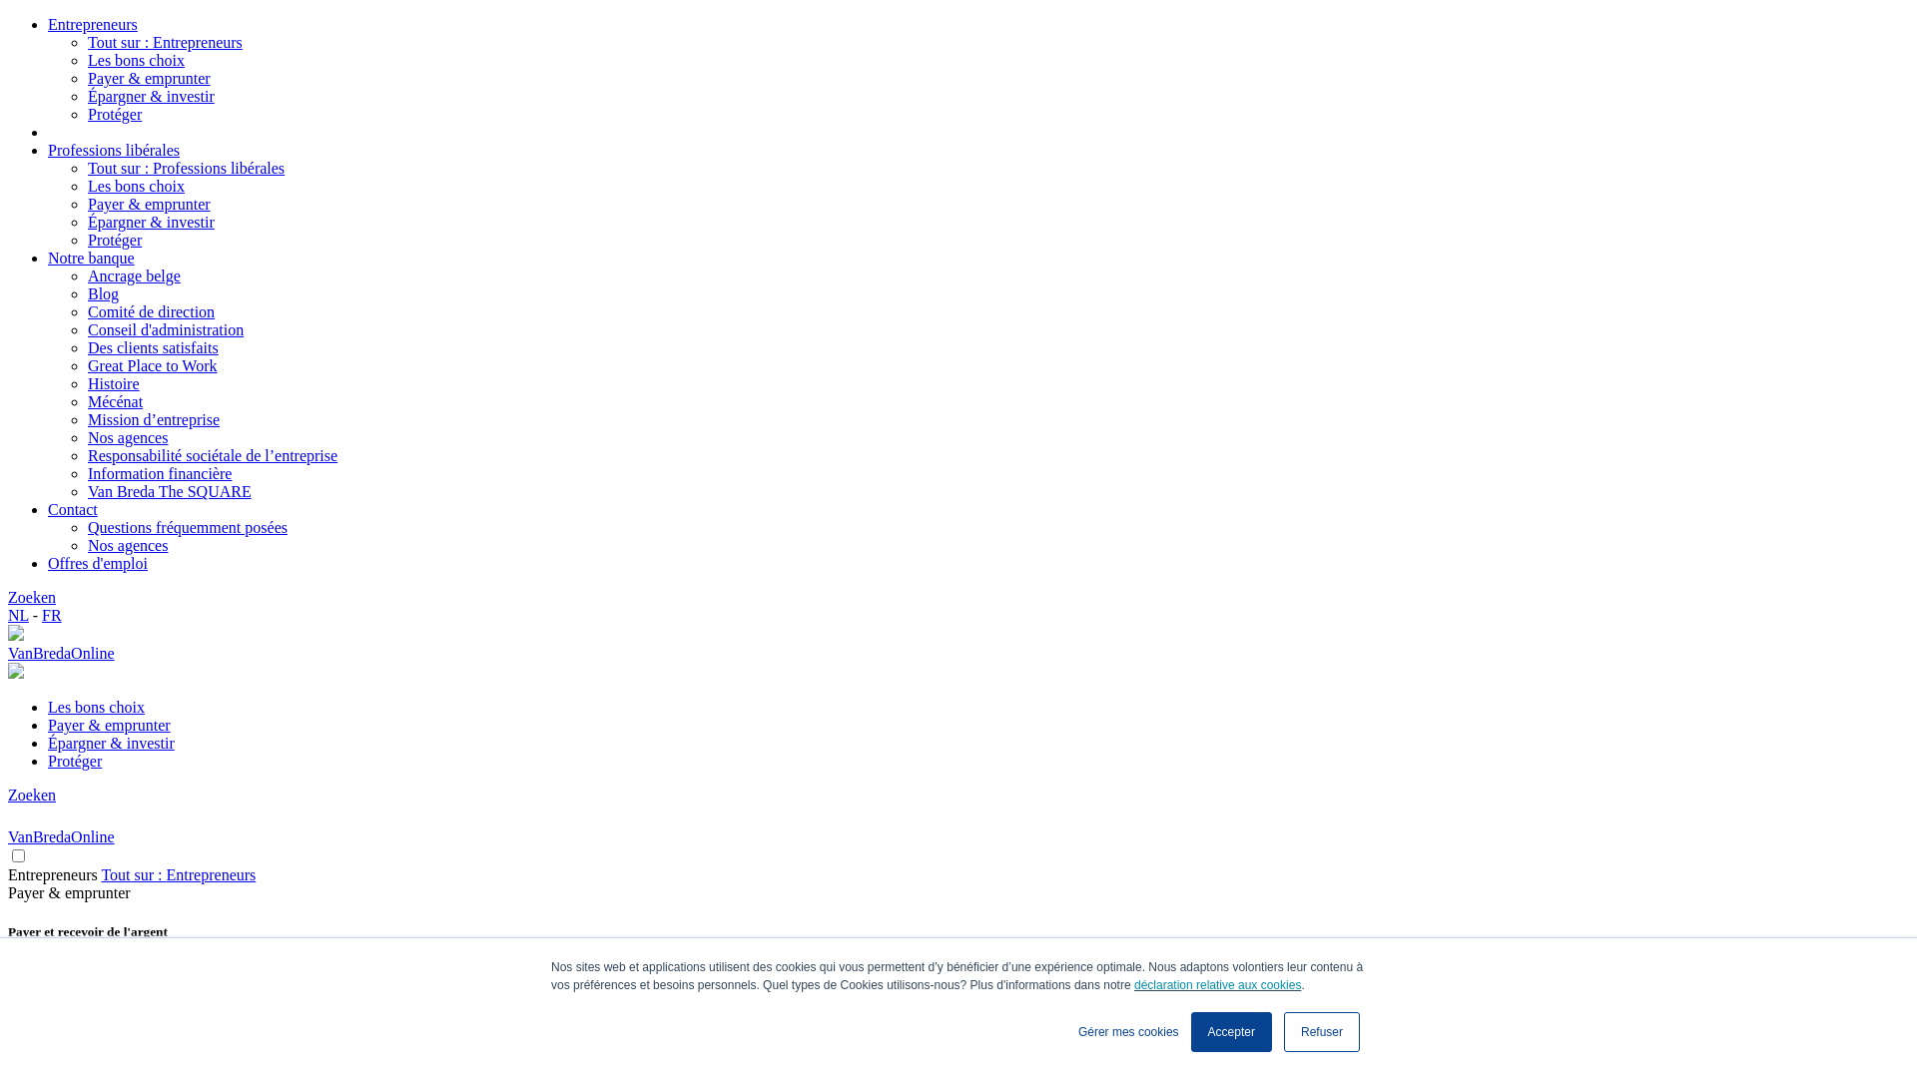 This screenshot has height=1078, width=1917. Describe the element at coordinates (166, 42) in the screenshot. I see `Tout sur : Entrepreneurs` at that location.